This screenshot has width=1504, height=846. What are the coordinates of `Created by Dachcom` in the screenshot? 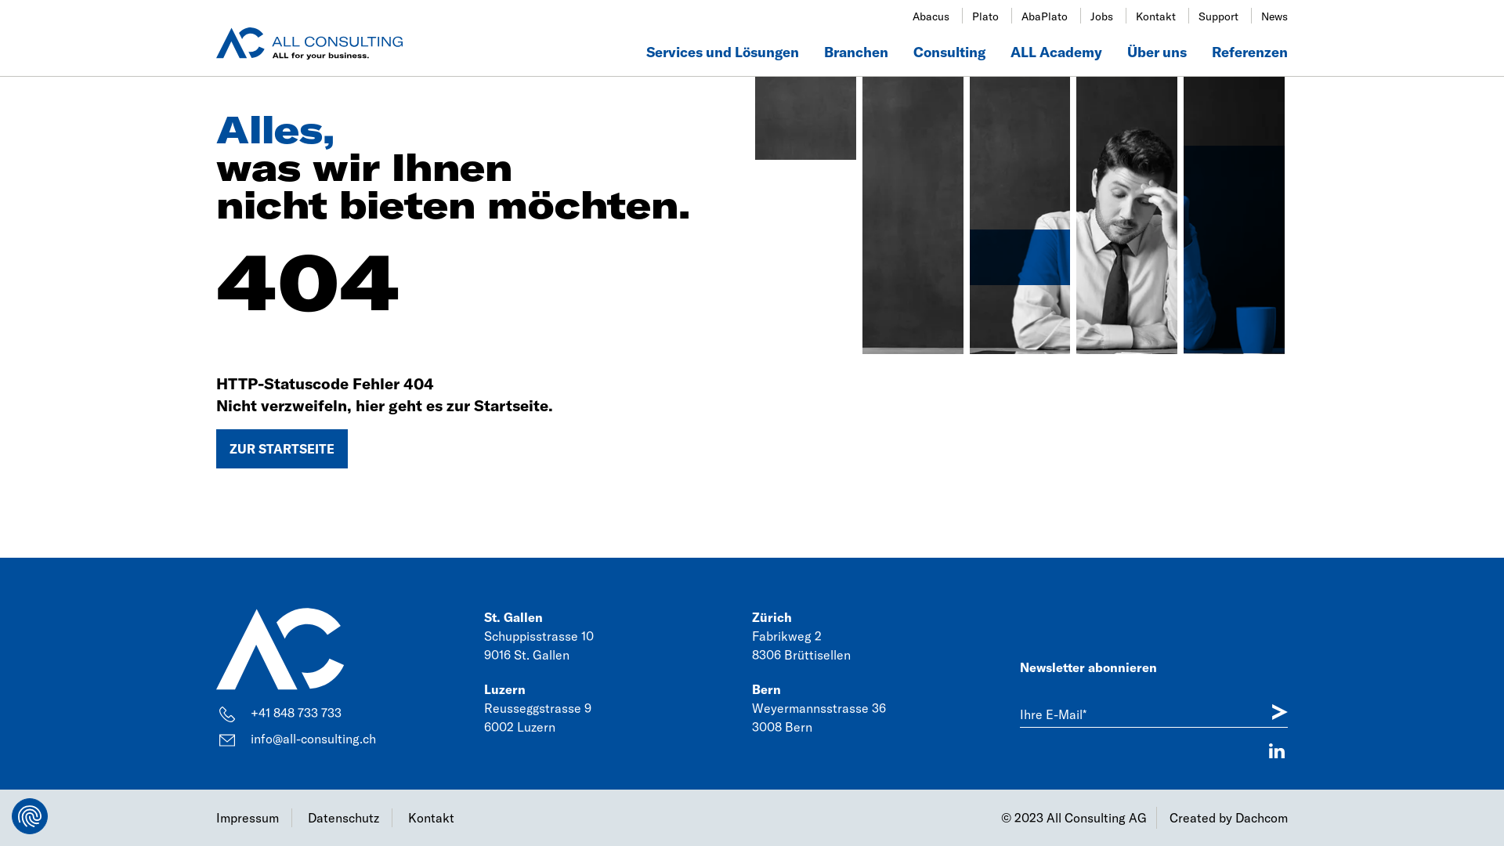 It's located at (1228, 818).